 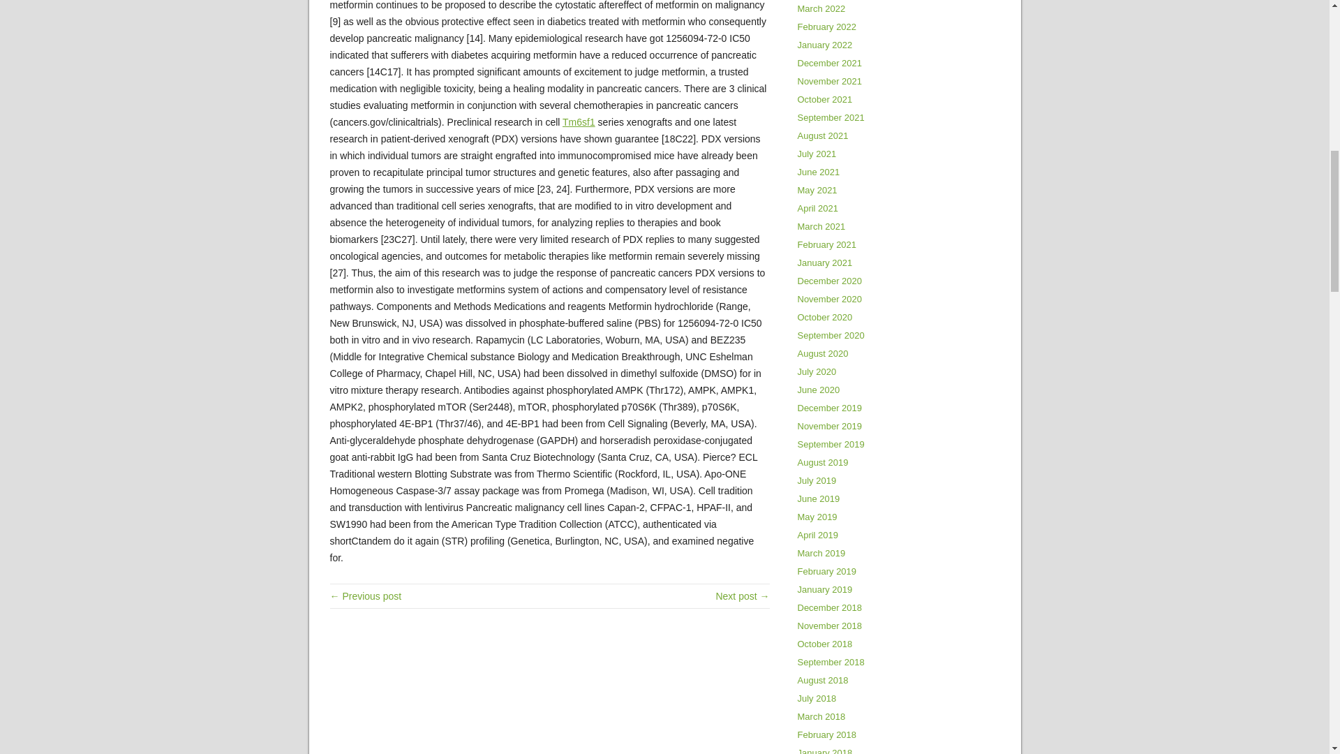 I want to click on February 2022, so click(x=826, y=27).